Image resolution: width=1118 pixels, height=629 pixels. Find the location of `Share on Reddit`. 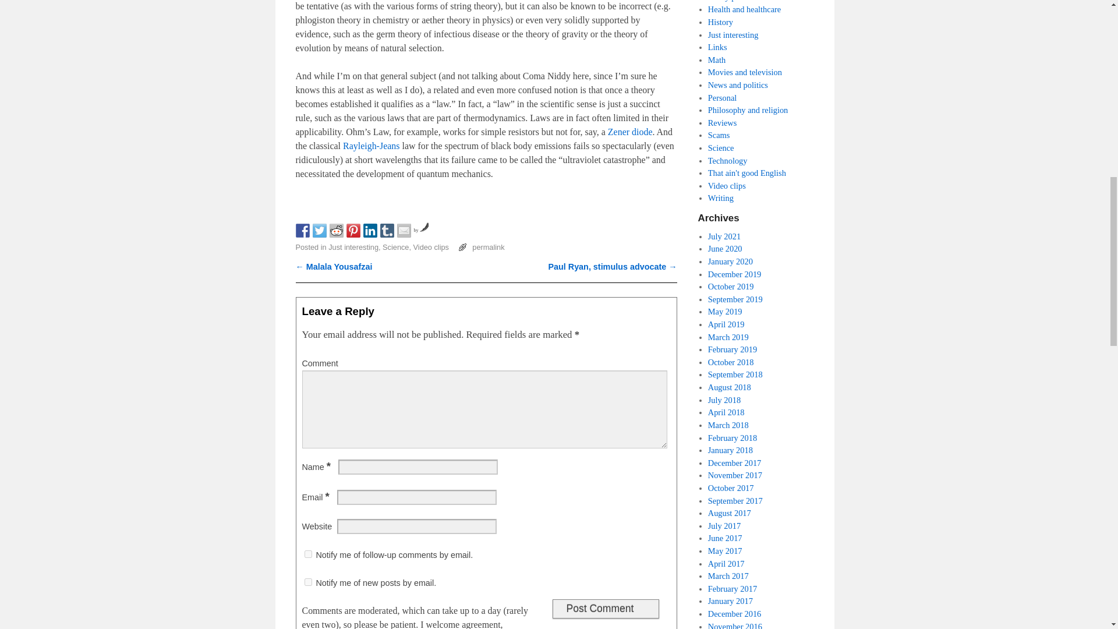

Share on Reddit is located at coordinates (337, 231).